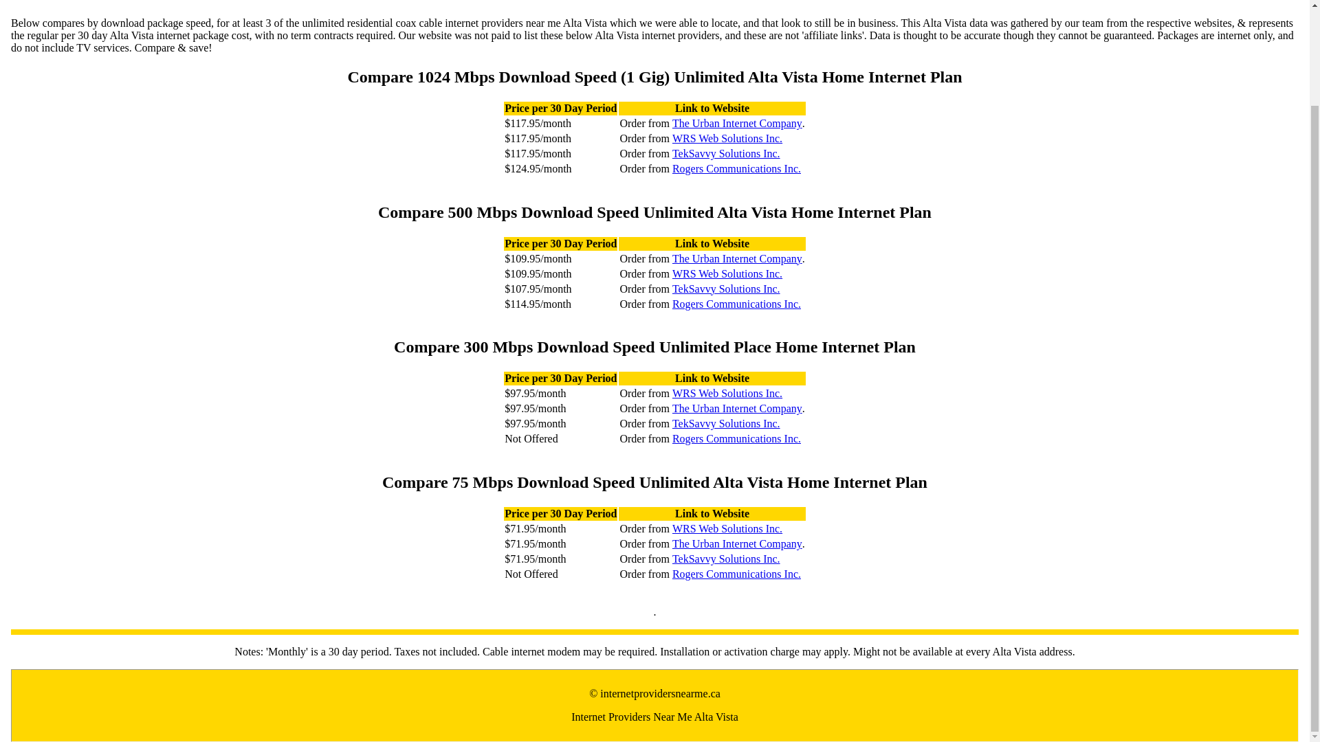 This screenshot has width=1320, height=742. I want to click on The Urban Internet Company, so click(737, 544).